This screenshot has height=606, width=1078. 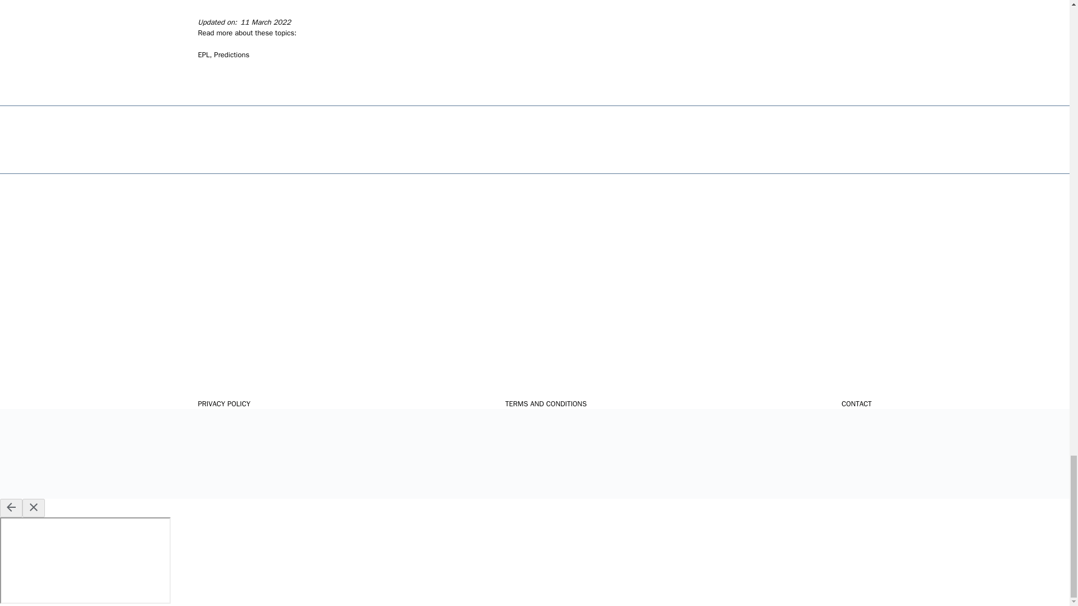 What do you see at coordinates (857, 404) in the screenshot?
I see `CONTACT` at bounding box center [857, 404].